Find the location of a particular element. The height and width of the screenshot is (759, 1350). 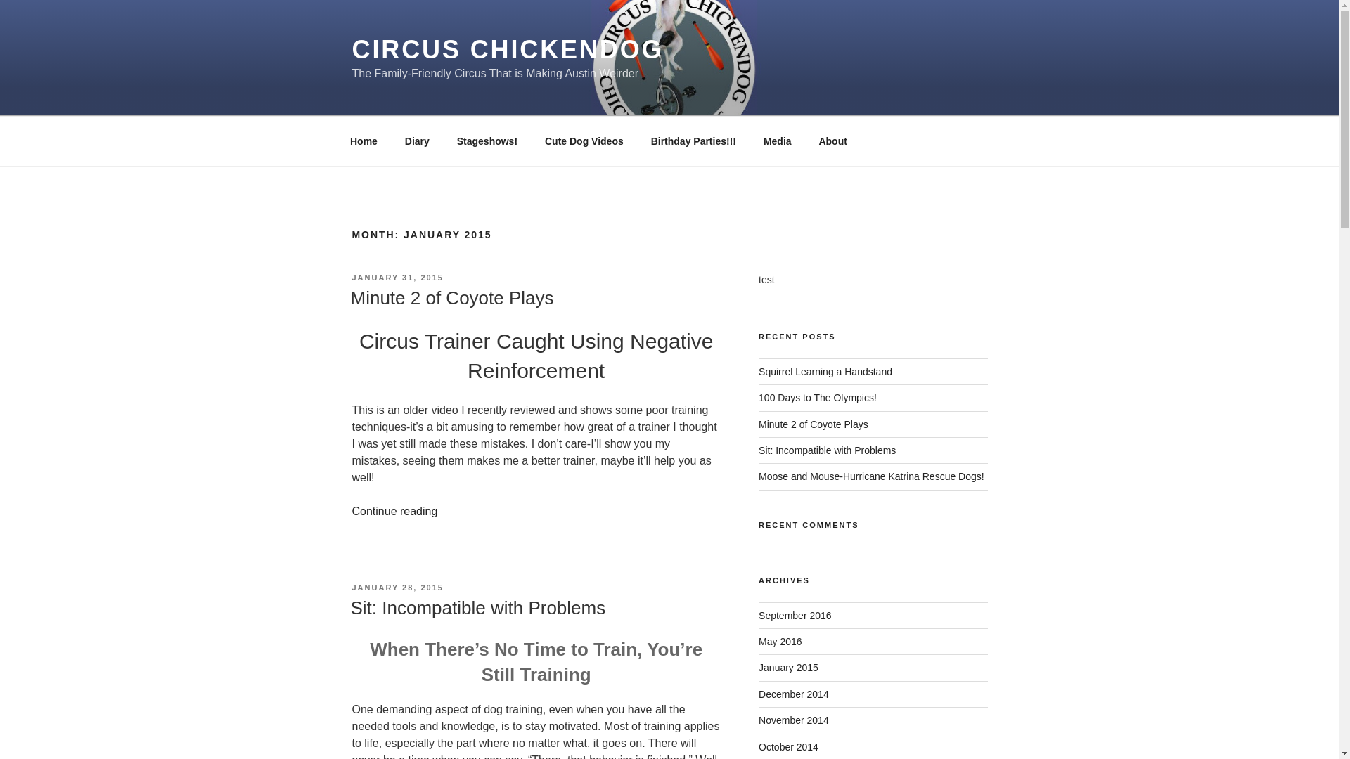

January 2015 is located at coordinates (788, 667).